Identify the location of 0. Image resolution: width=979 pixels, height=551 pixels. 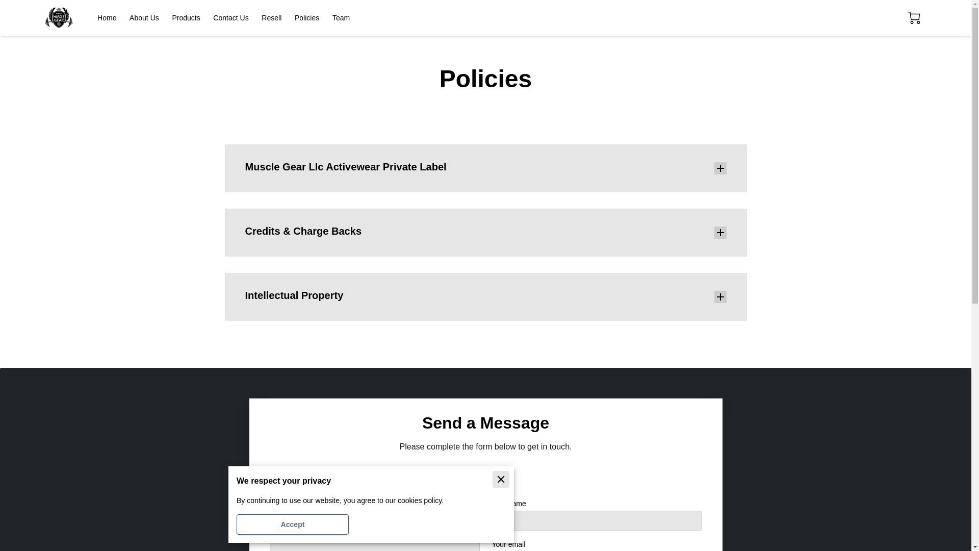
(914, 17).